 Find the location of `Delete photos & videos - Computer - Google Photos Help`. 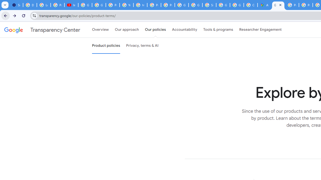

Delete photos & videos - Computer - Google Photos Help is located at coordinates (30, 5).